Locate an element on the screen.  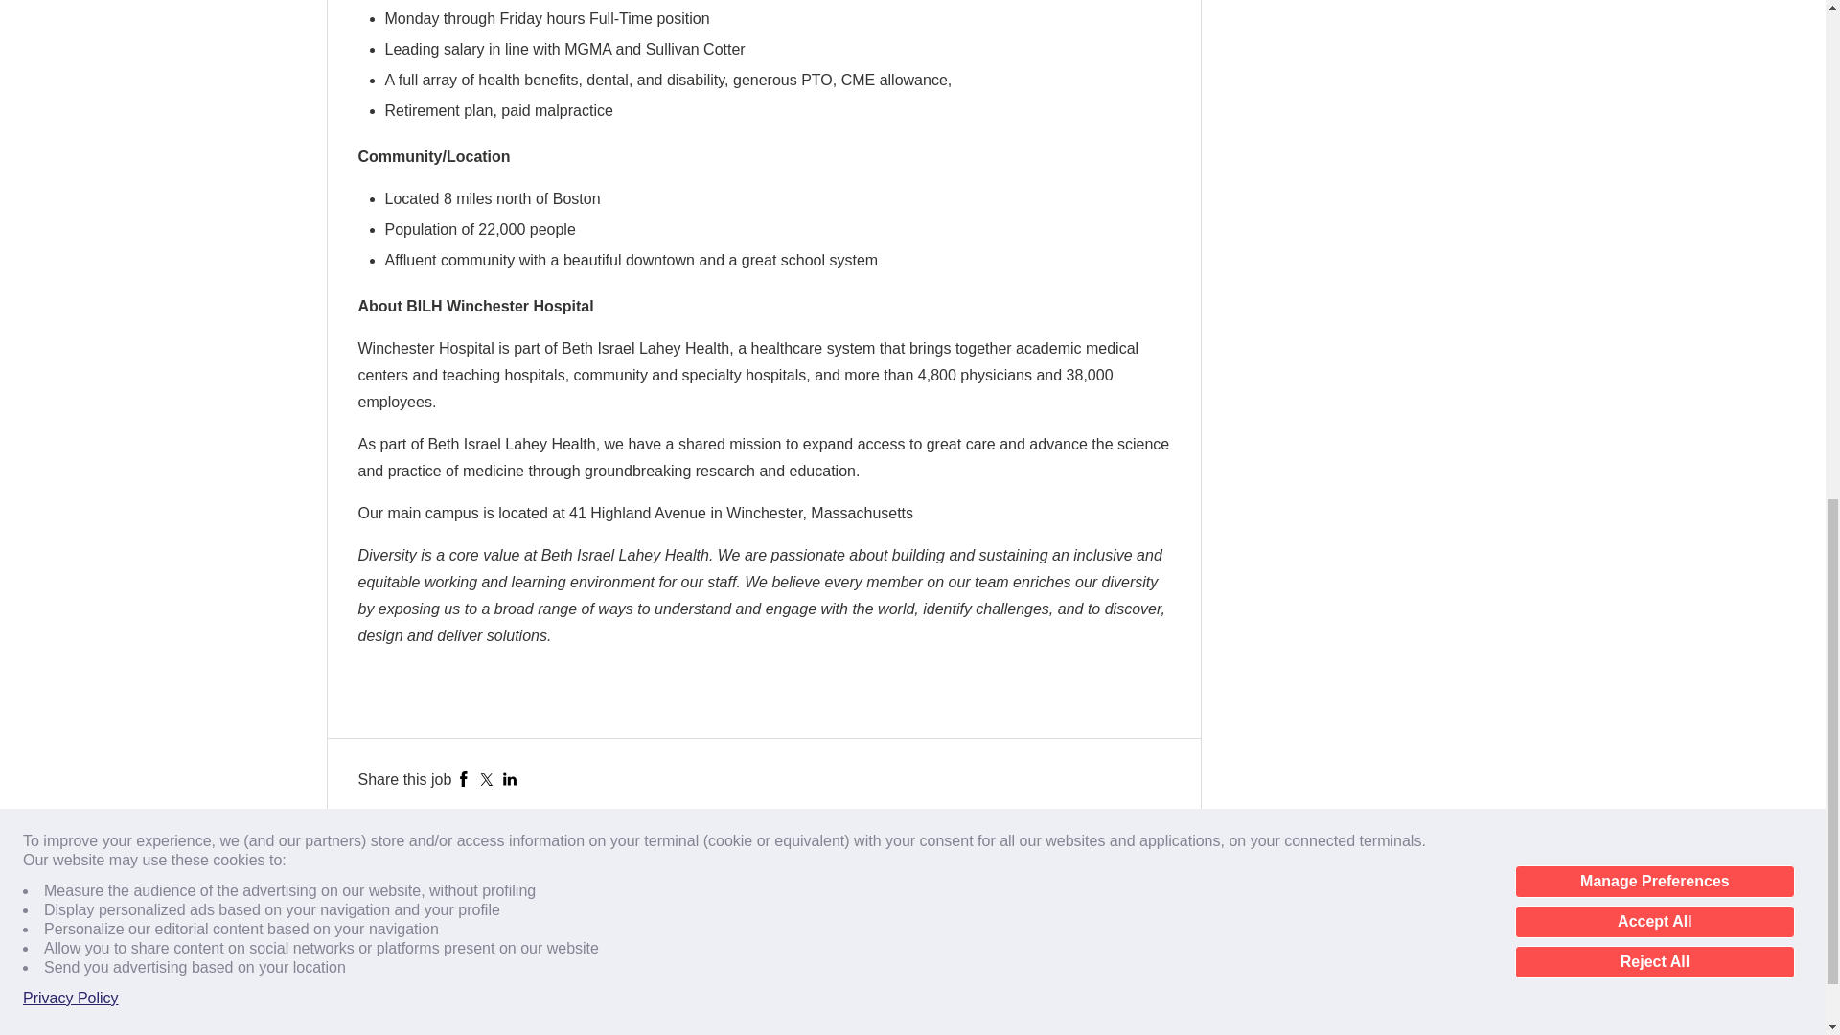
CONTACT US is located at coordinates (383, 910).